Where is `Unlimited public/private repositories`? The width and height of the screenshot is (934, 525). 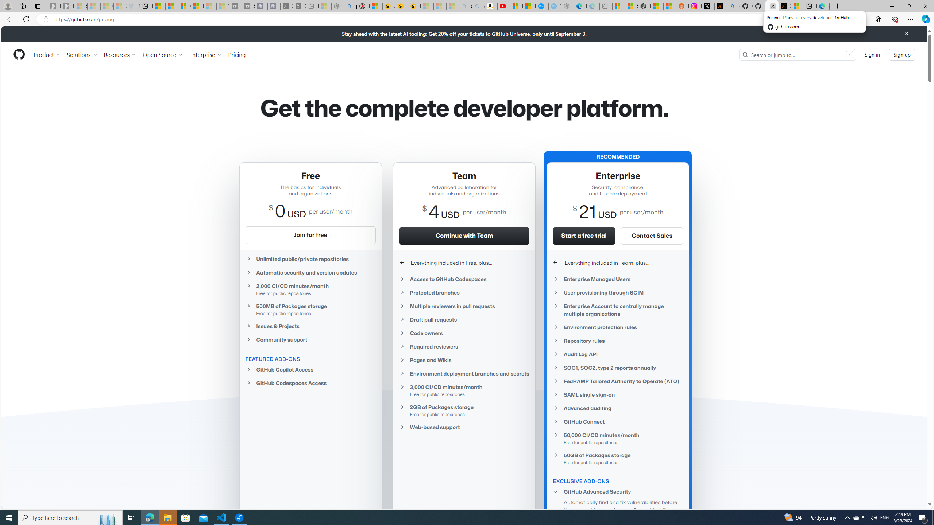
Unlimited public/private repositories is located at coordinates (310, 259).